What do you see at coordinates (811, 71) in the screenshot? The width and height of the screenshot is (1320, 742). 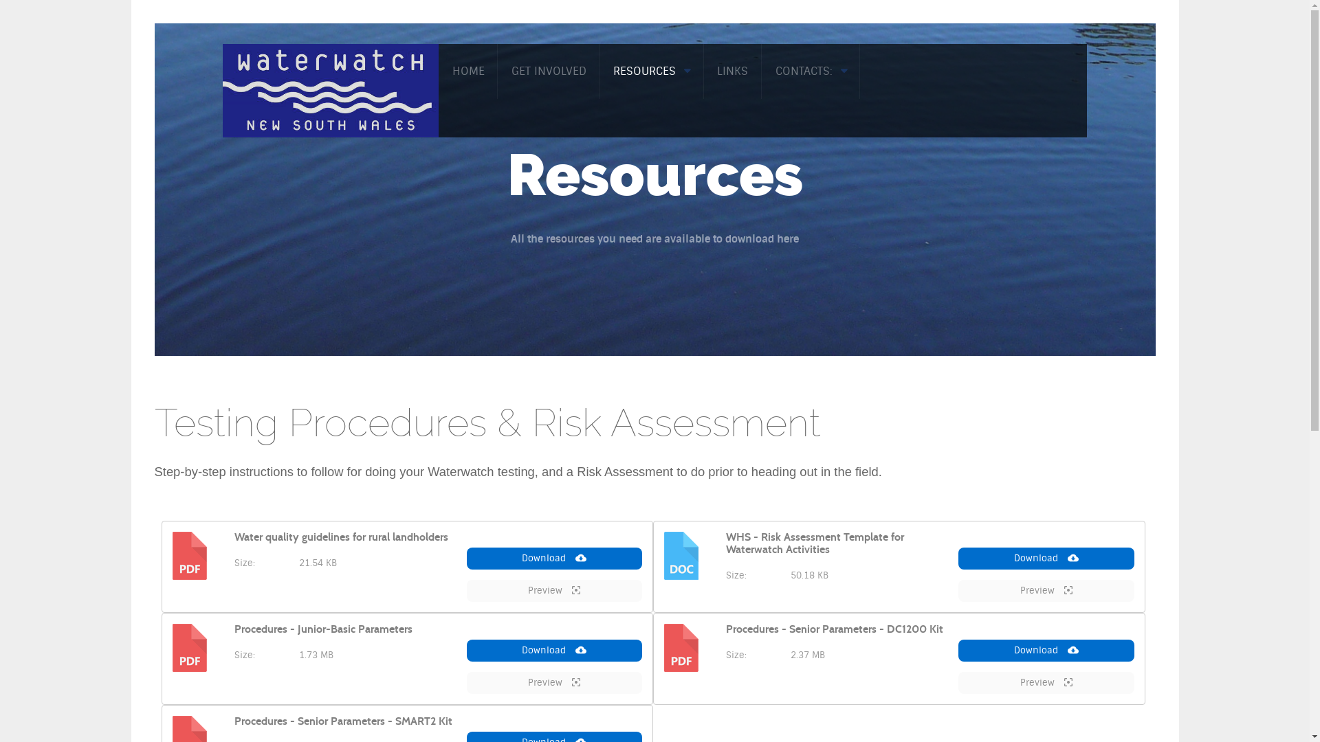 I see `CONTACTS:` at bounding box center [811, 71].